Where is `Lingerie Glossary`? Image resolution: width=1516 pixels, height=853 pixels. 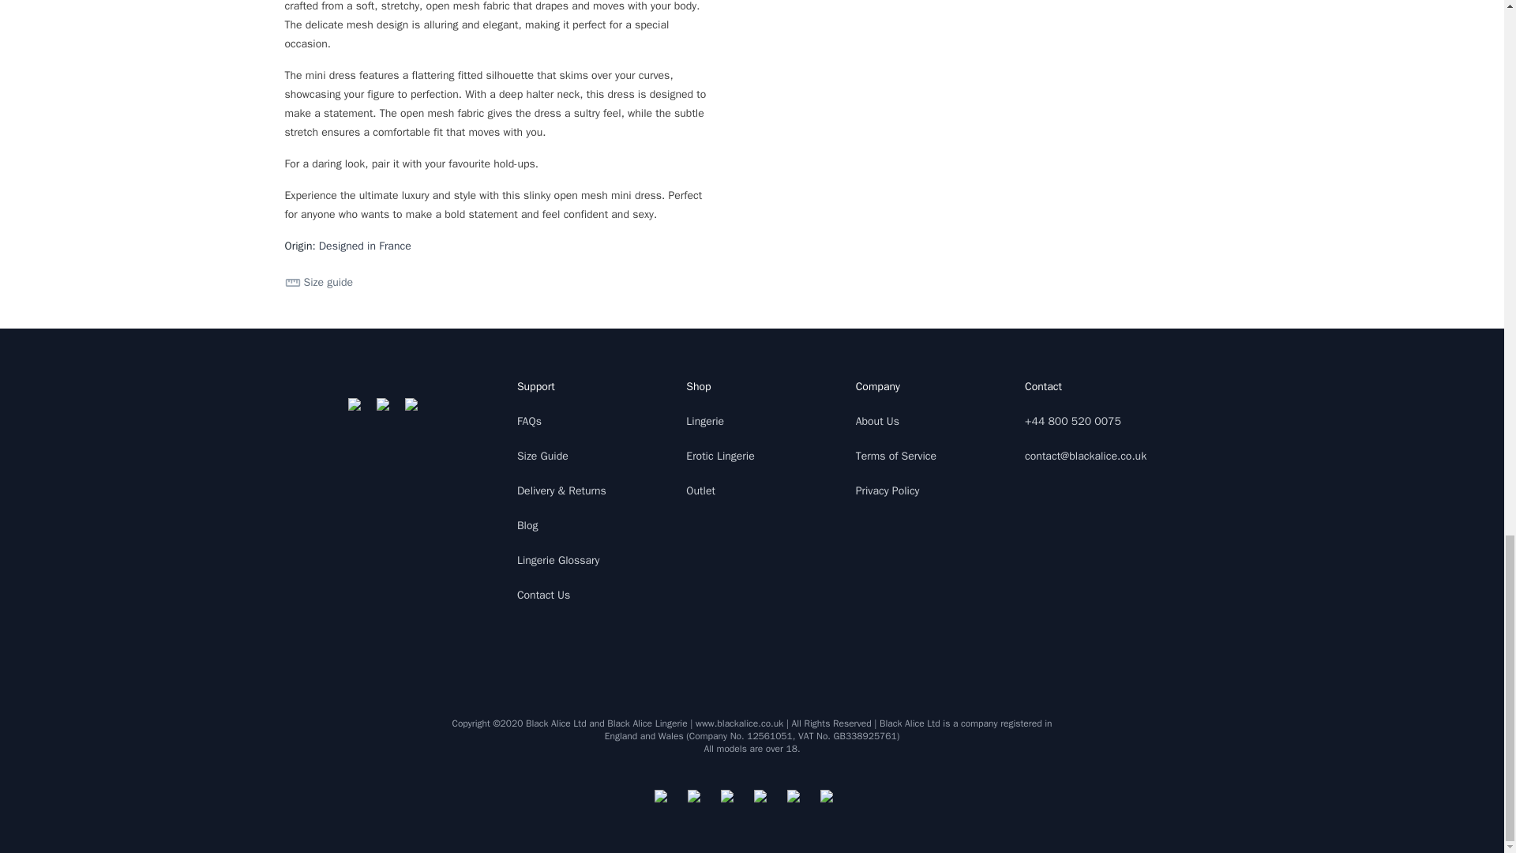 Lingerie Glossary is located at coordinates (558, 560).